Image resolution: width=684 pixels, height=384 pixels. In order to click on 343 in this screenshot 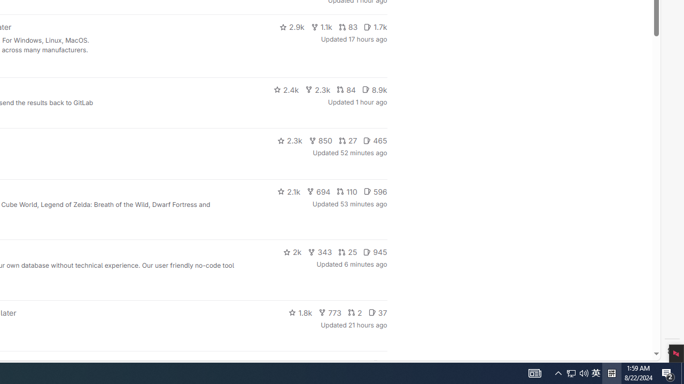, I will do `click(320, 252)`.